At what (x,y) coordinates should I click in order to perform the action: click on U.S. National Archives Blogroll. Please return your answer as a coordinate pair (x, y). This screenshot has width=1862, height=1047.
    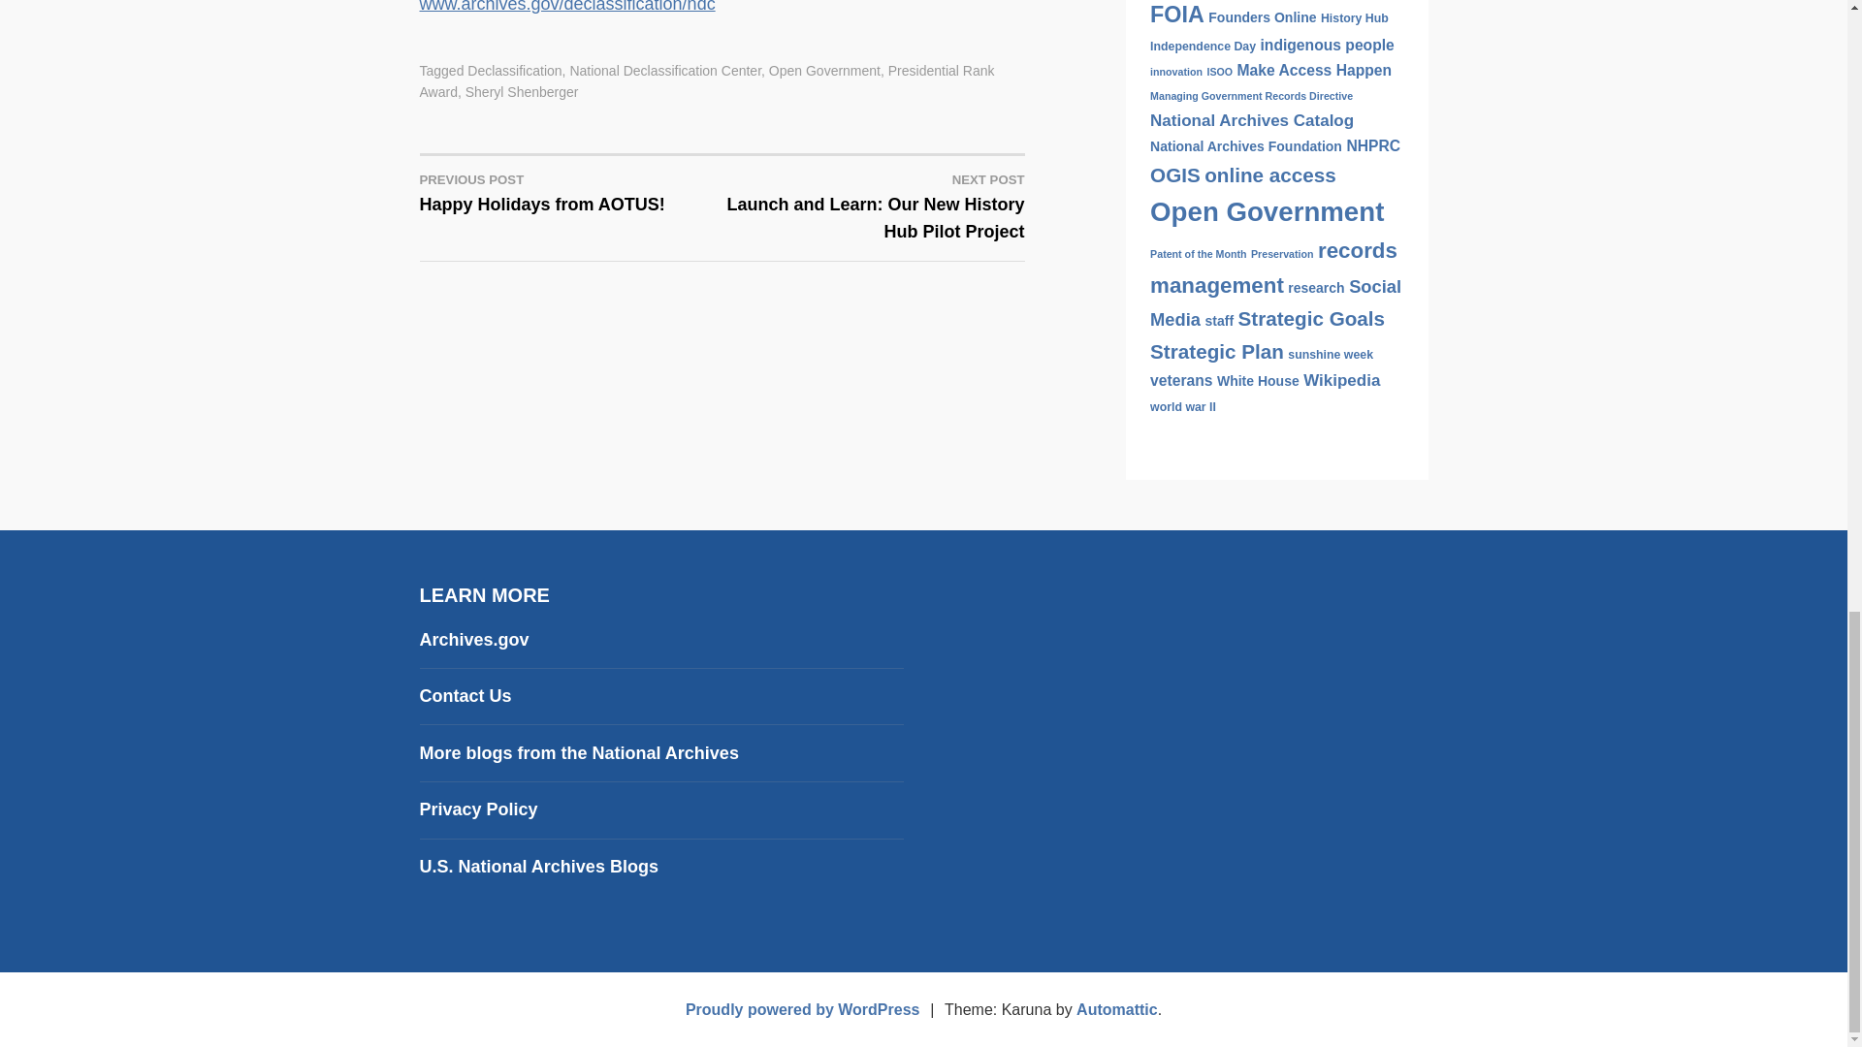
    Looking at the image, I should click on (478, 809).